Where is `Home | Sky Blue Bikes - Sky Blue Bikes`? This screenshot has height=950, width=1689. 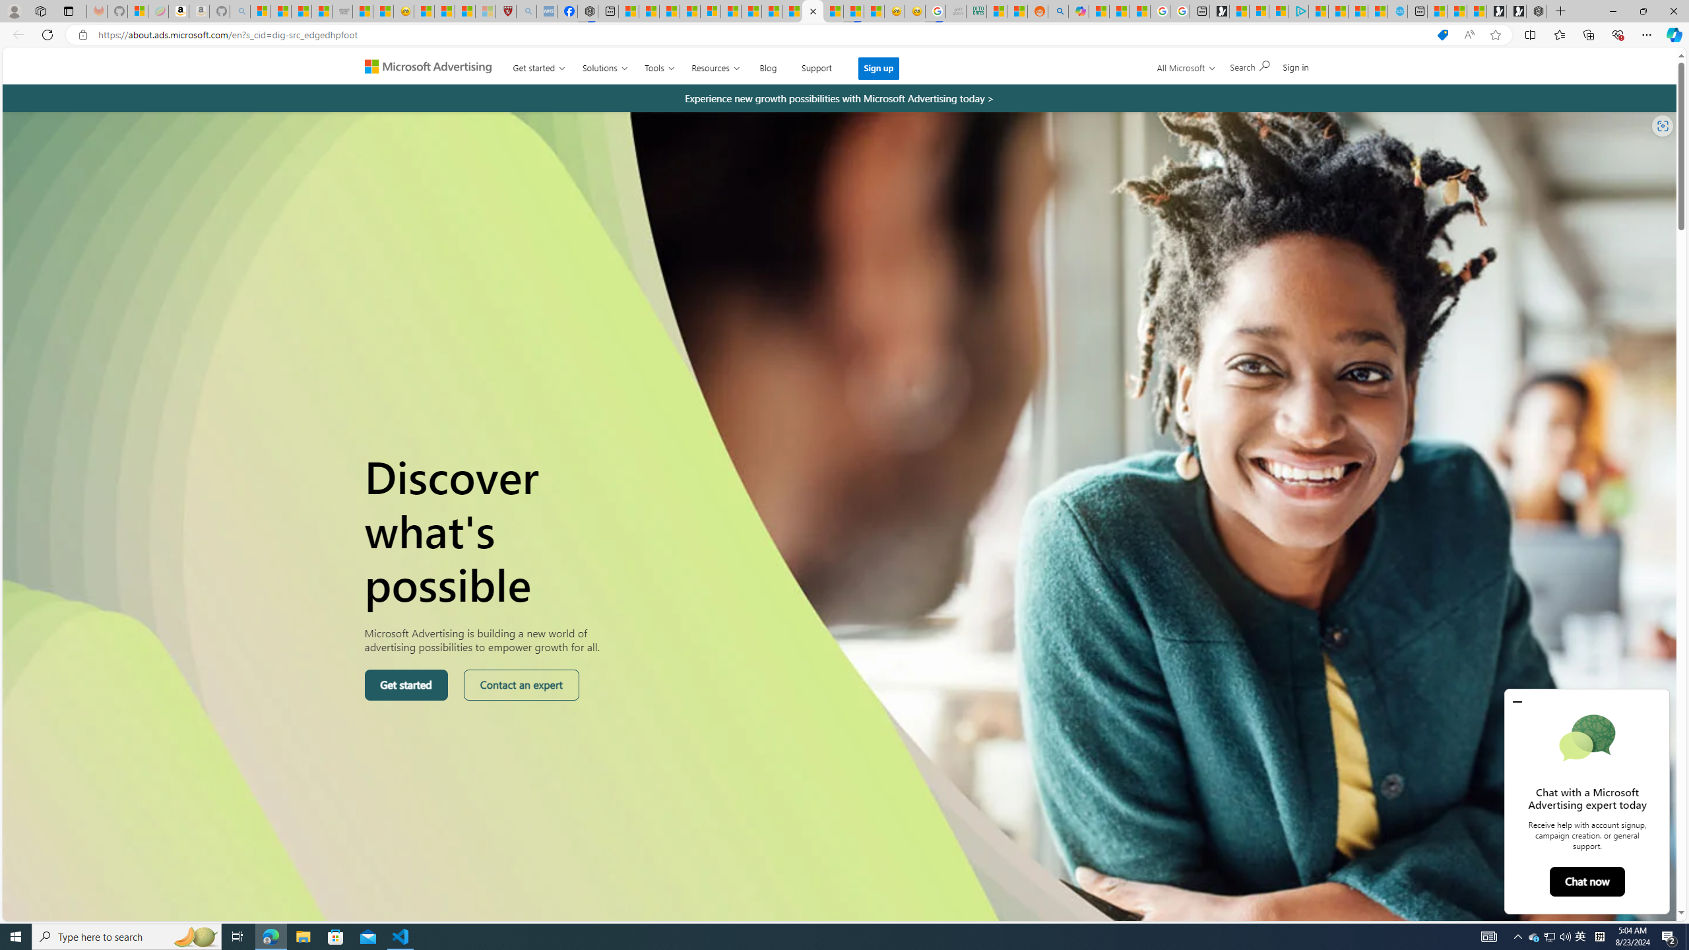 Home | Sky Blue Bikes - Sky Blue Bikes is located at coordinates (1397, 11).